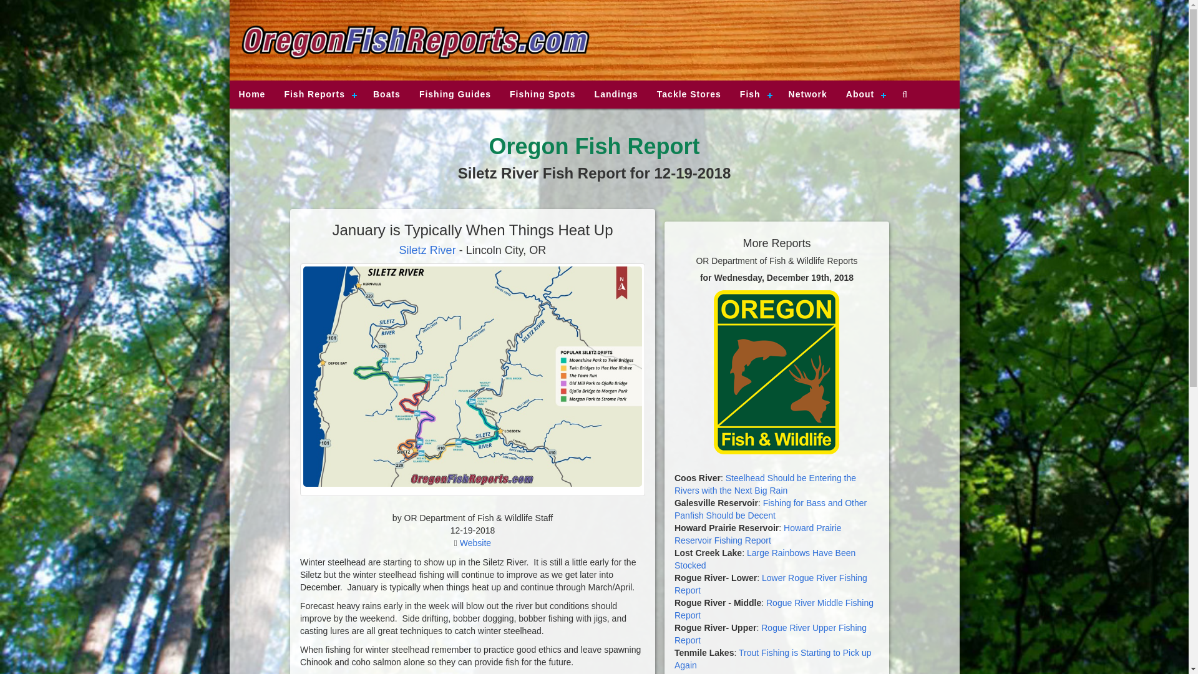 Image resolution: width=1198 pixels, height=674 pixels. I want to click on Website, so click(475, 543).